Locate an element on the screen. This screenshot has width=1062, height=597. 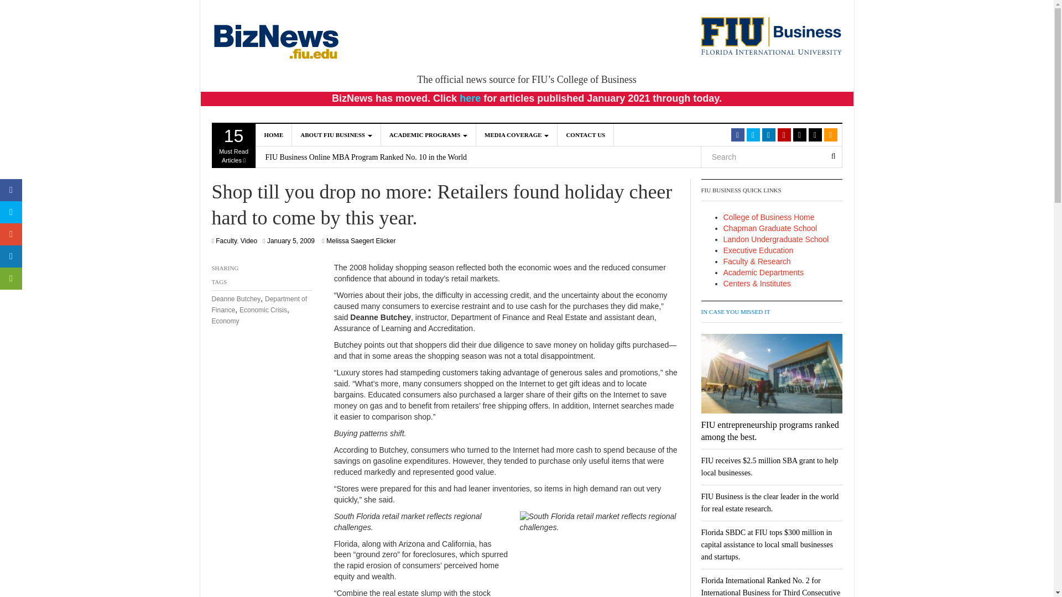
HOME is located at coordinates (517, 134).